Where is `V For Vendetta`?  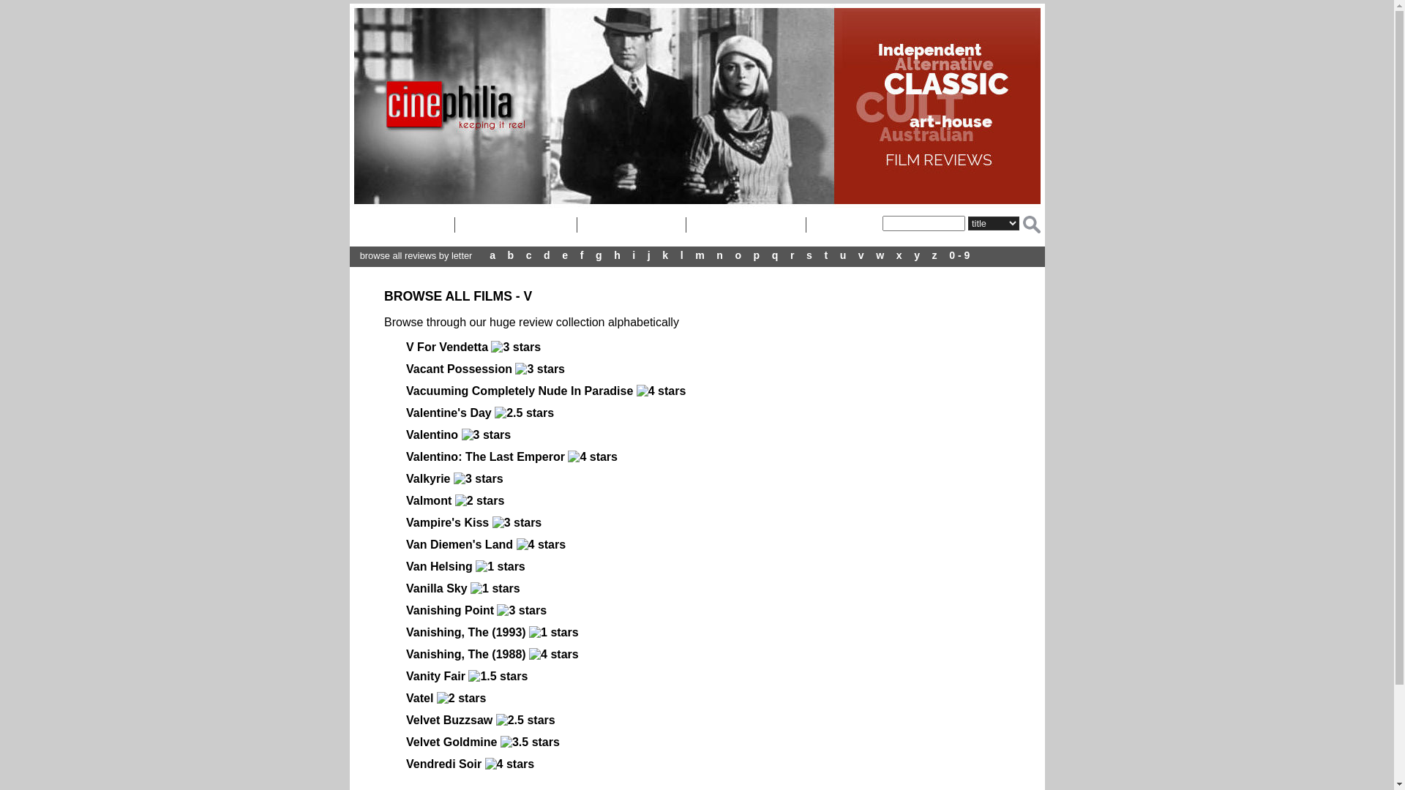 V For Vendetta is located at coordinates (447, 347).